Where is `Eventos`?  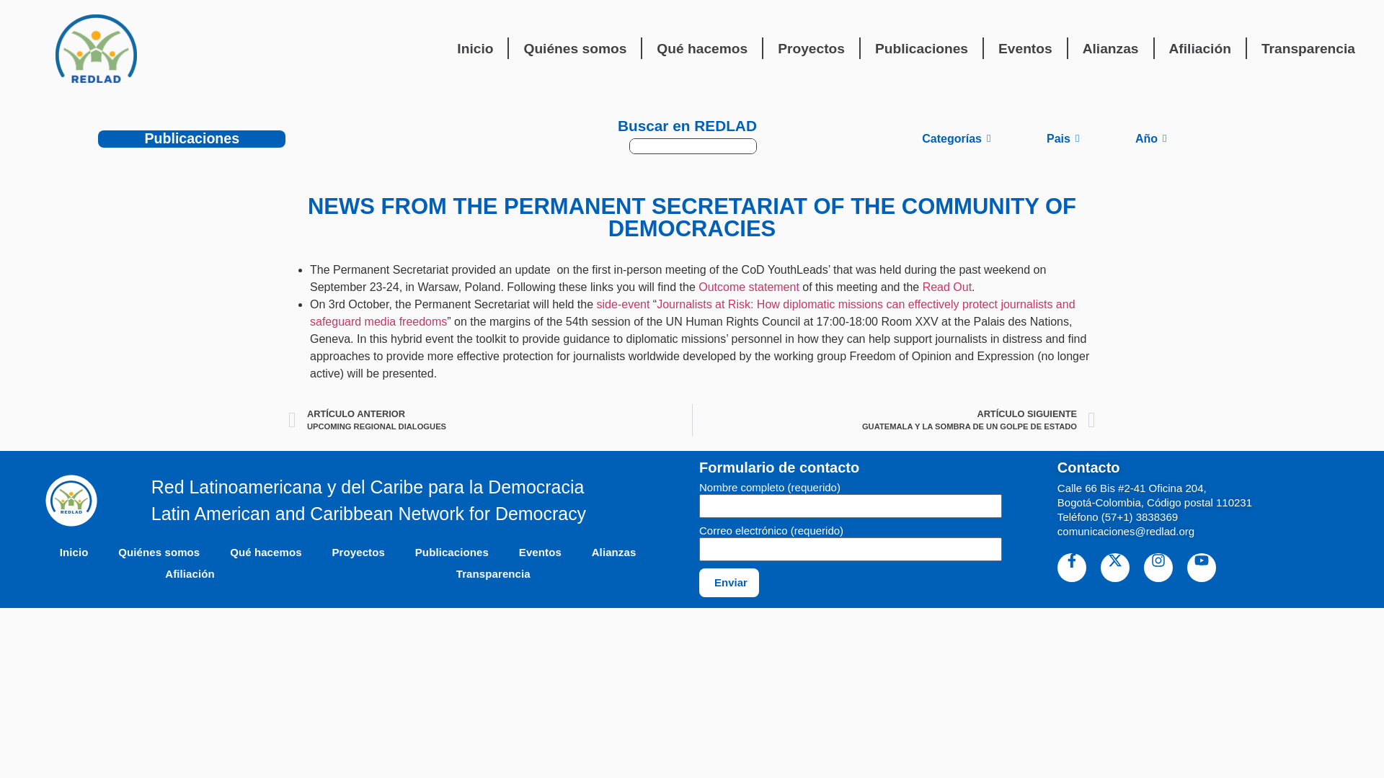 Eventos is located at coordinates (1025, 49).